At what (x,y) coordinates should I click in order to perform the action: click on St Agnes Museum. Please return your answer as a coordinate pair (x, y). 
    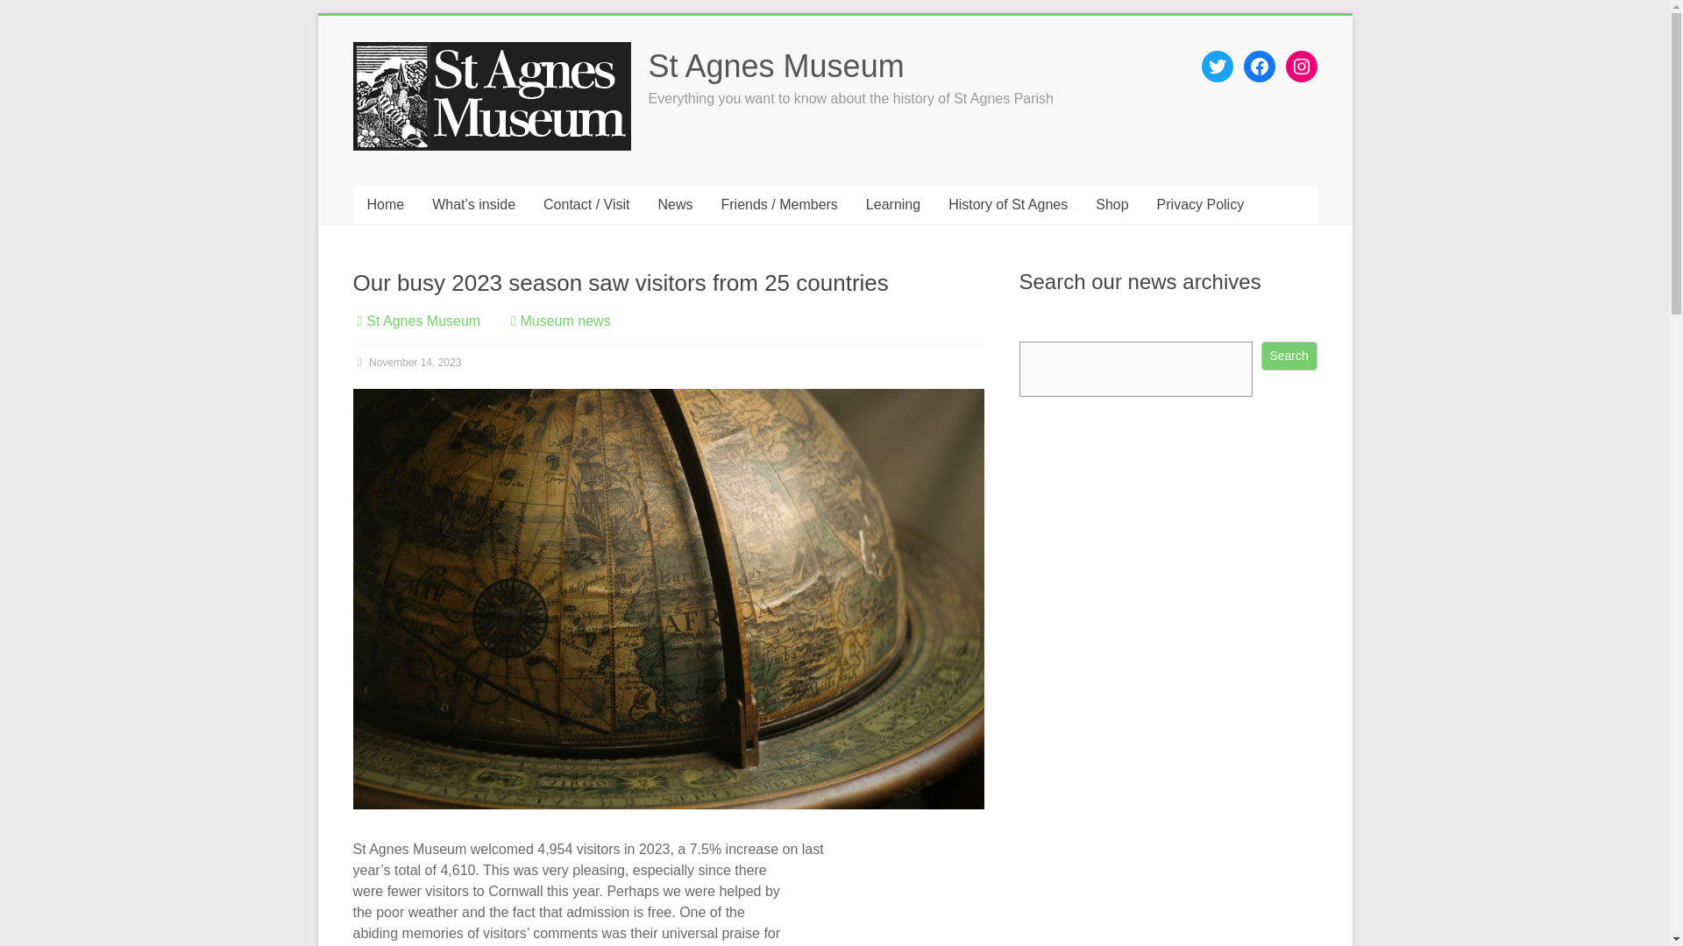
    Looking at the image, I should click on (777, 67).